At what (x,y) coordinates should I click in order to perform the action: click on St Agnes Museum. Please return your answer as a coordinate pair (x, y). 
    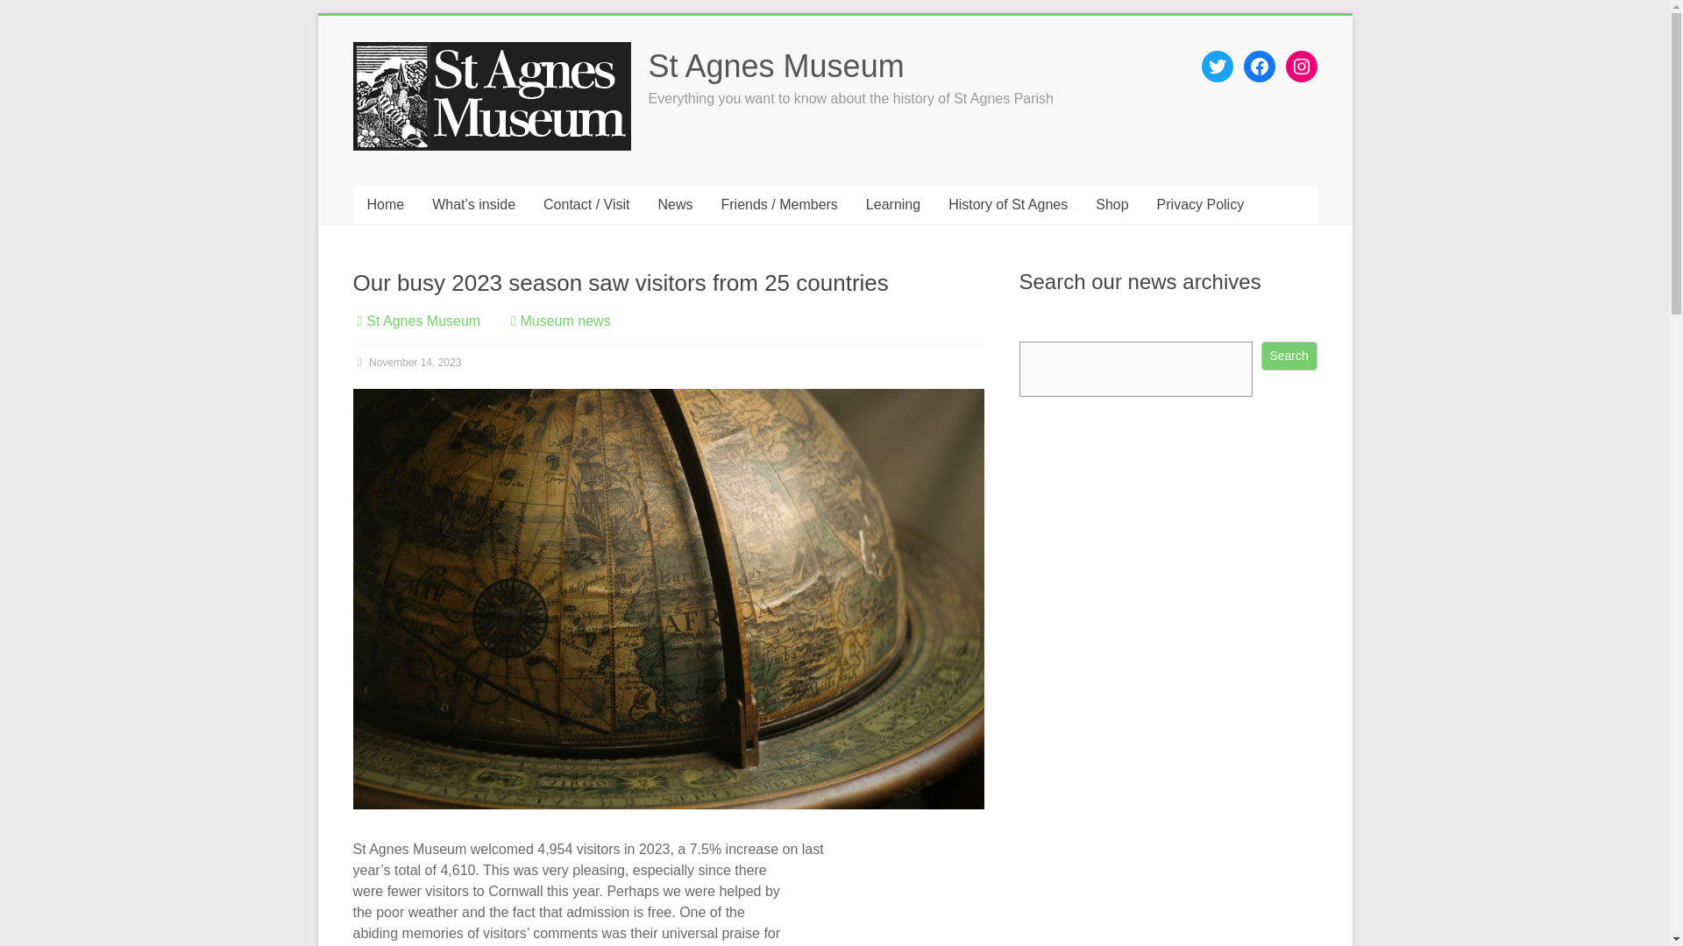
    Looking at the image, I should click on (777, 67).